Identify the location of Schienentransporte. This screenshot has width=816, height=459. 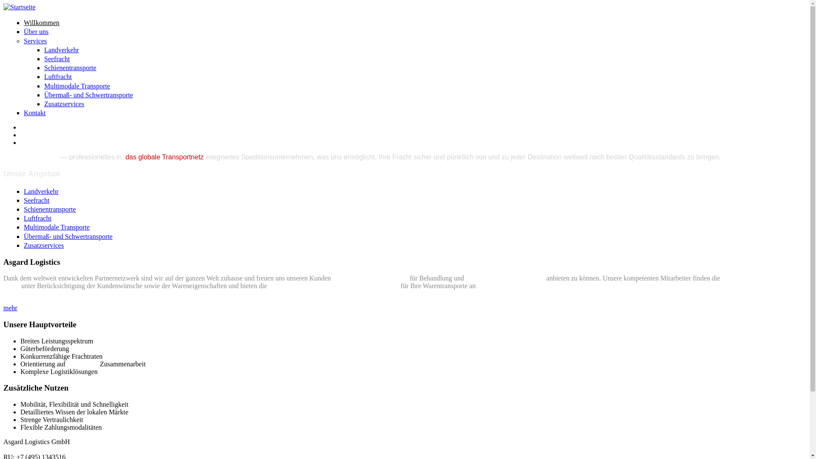
(71, 68).